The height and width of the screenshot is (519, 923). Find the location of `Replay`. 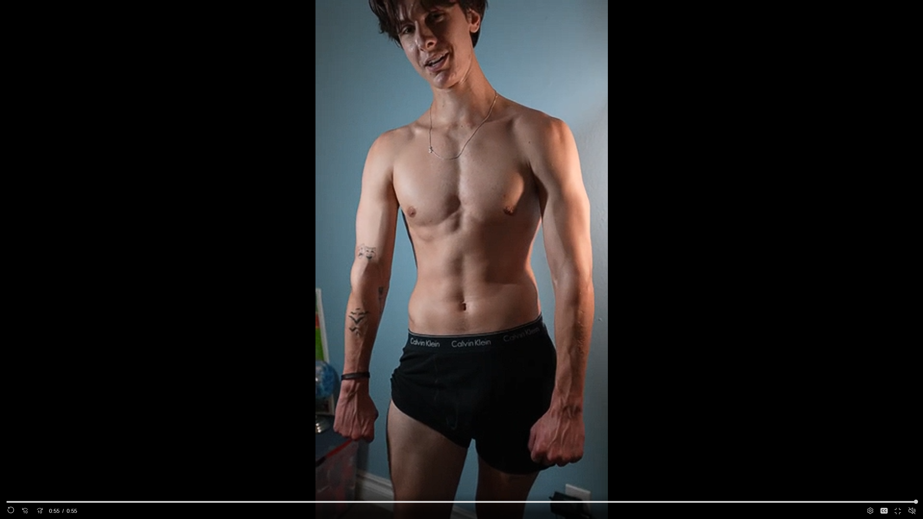

Replay is located at coordinates (11, 511).